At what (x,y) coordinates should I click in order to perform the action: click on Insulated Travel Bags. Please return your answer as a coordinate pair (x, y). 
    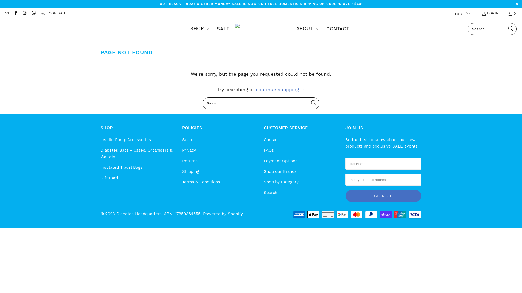
    Looking at the image, I should click on (122, 167).